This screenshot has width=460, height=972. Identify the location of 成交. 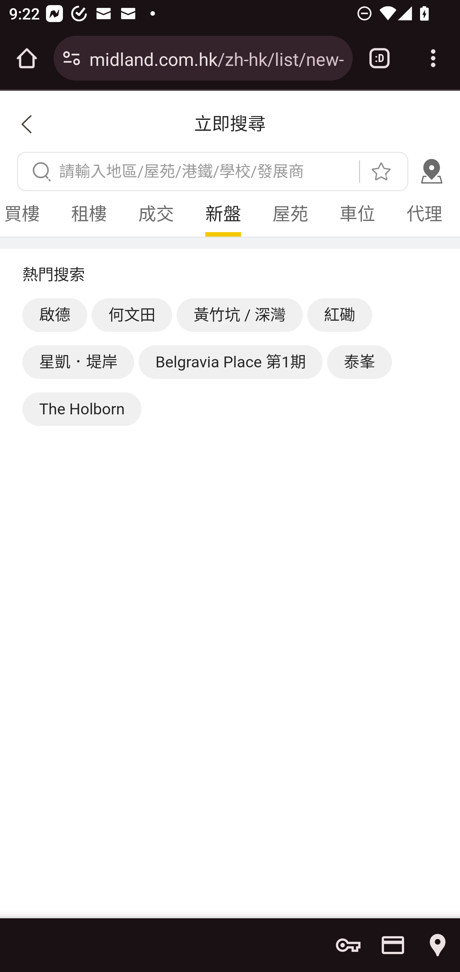
(156, 214).